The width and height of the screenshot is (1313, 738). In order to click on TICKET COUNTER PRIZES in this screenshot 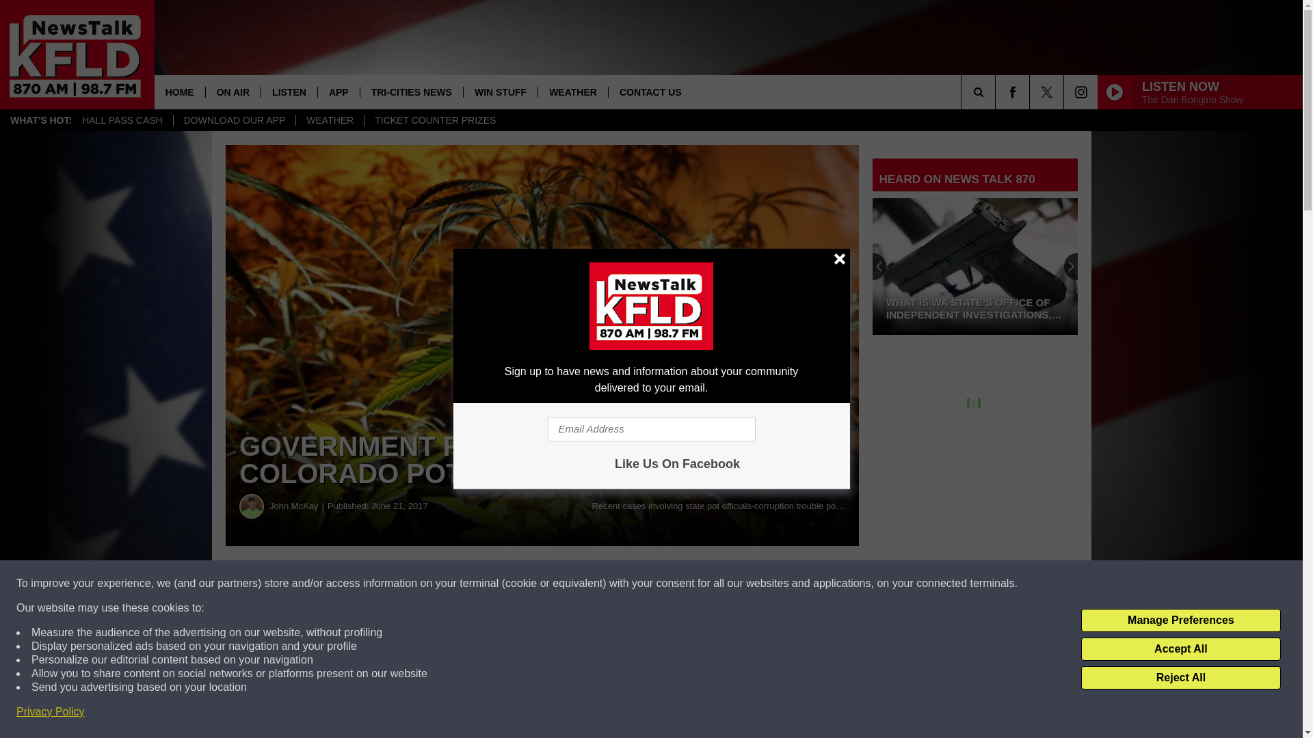, I will do `click(434, 120)`.